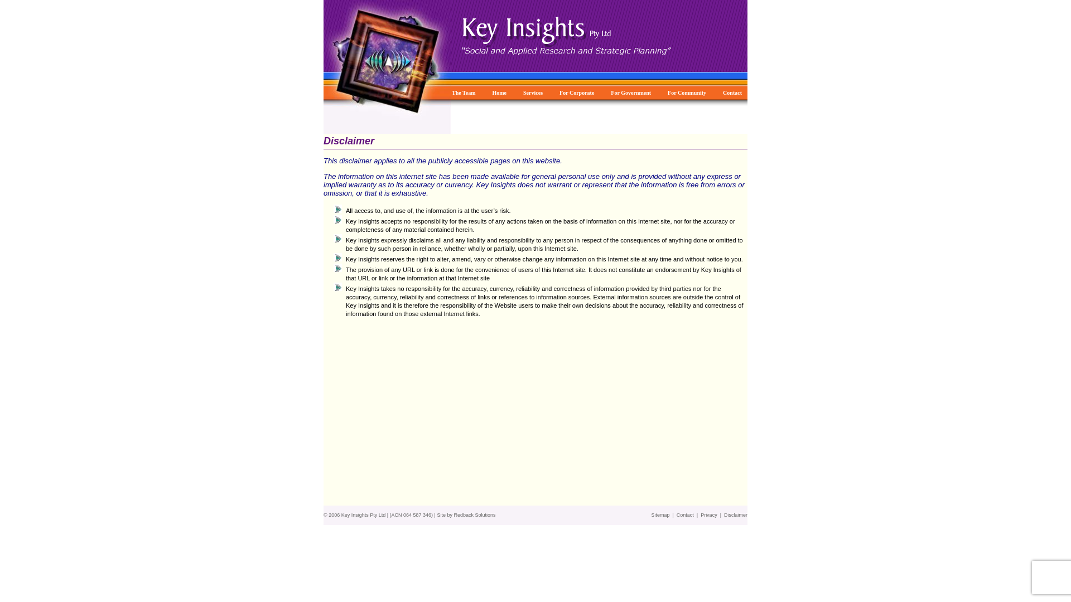 The width and height of the screenshot is (1071, 602). What do you see at coordinates (687, 92) in the screenshot?
I see `For Community` at bounding box center [687, 92].